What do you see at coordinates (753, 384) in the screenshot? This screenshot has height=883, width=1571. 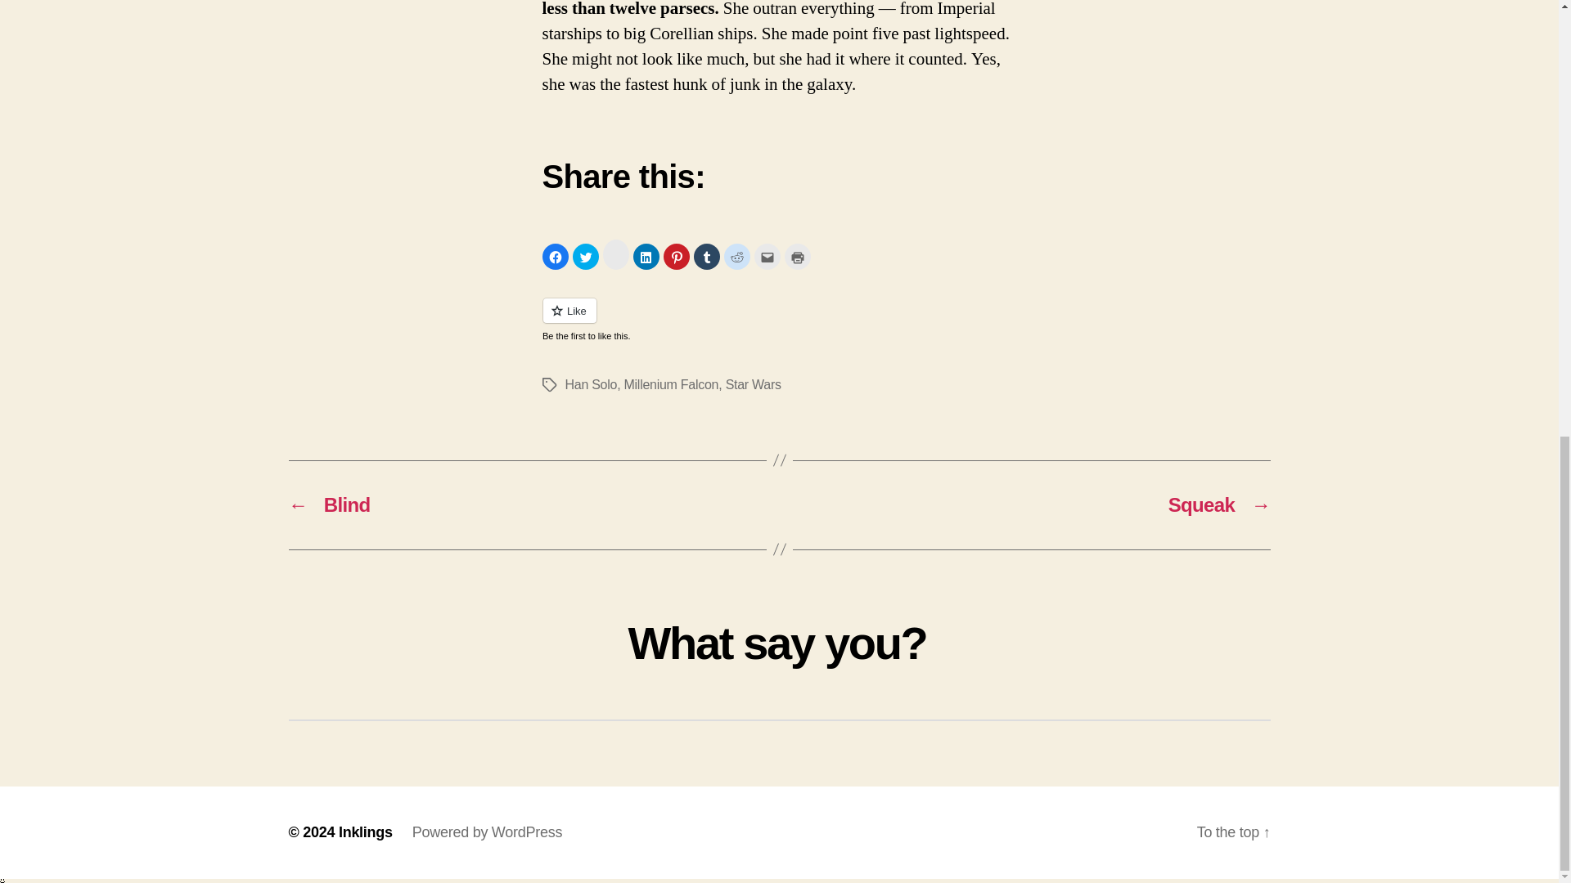 I see `Star Wars` at bounding box center [753, 384].